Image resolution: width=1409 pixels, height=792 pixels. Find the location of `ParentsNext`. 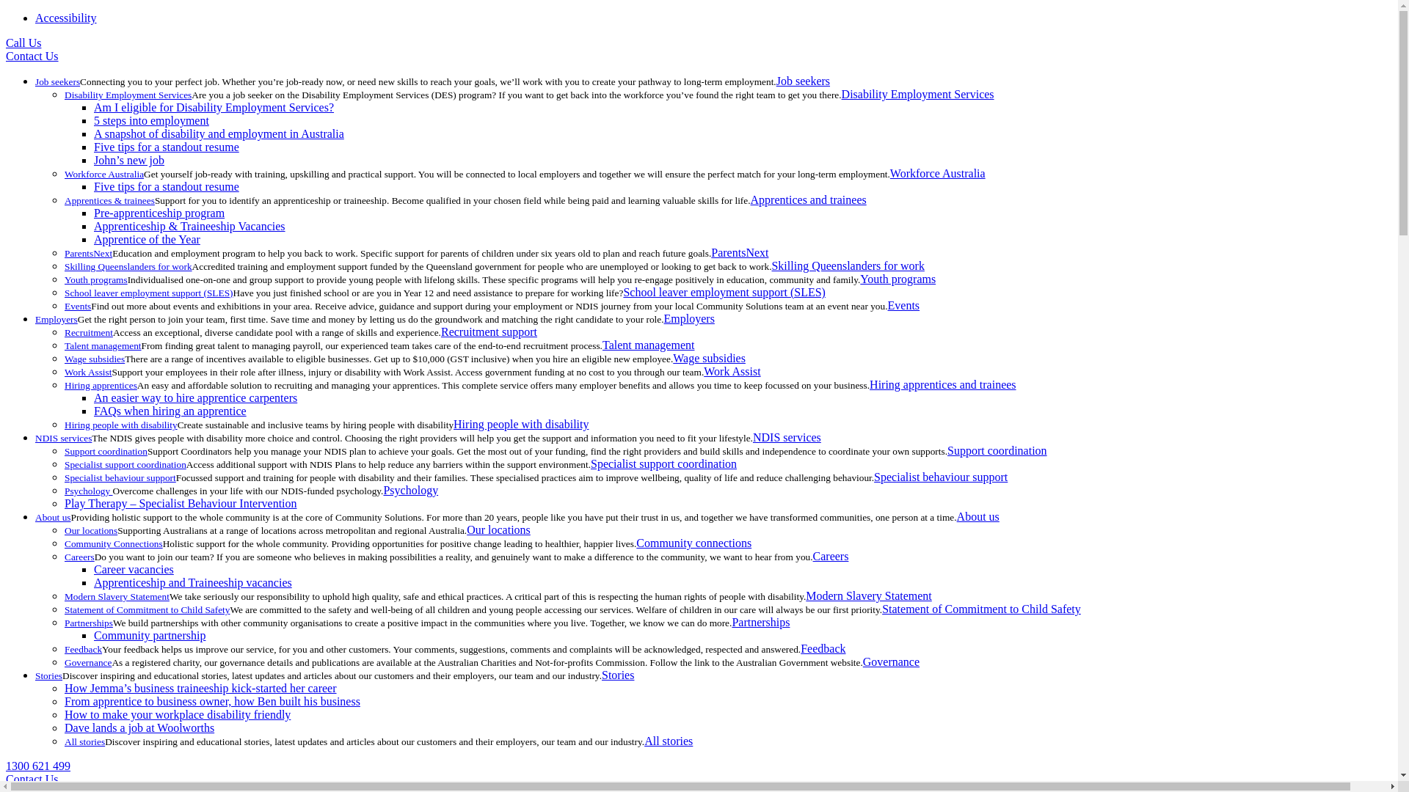

ParentsNext is located at coordinates (88, 254).